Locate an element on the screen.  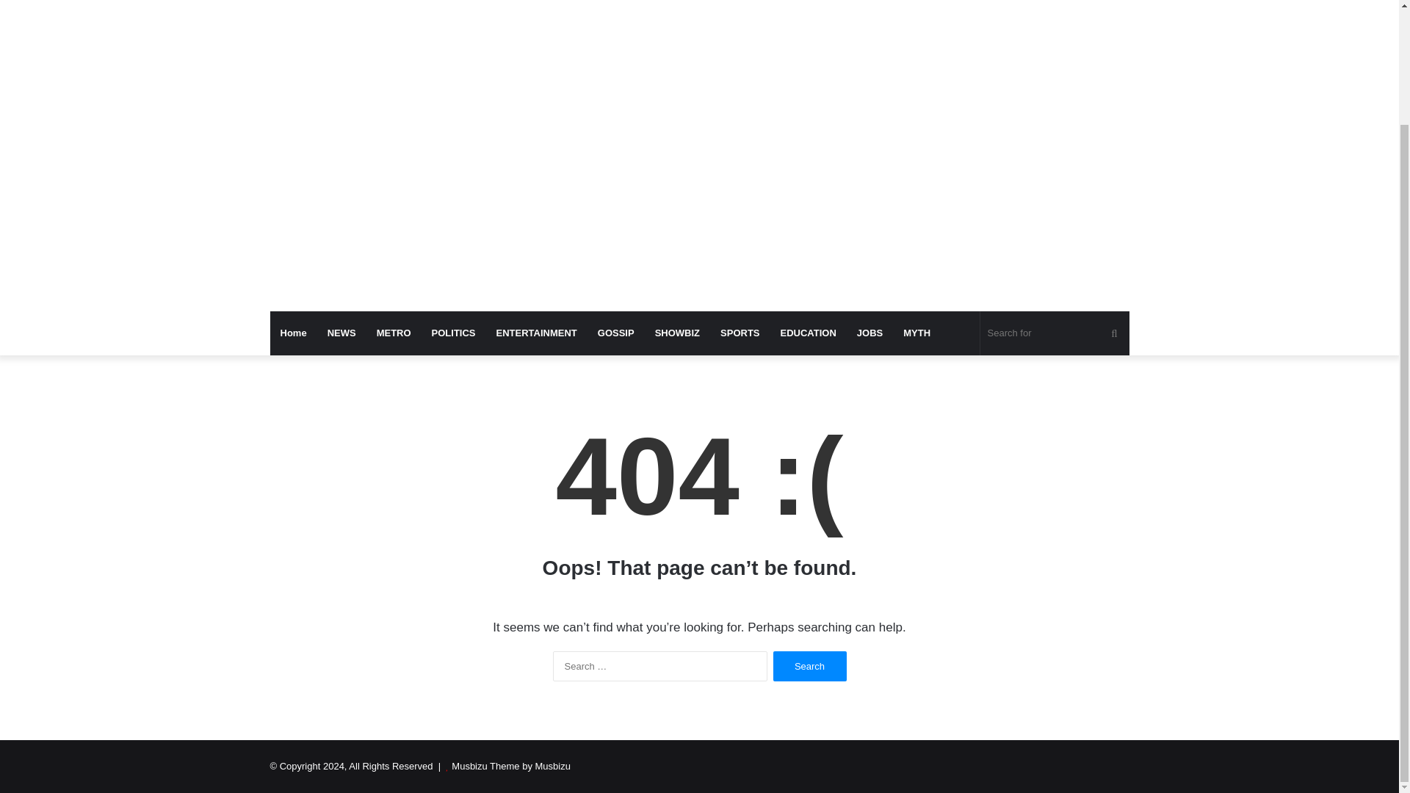
MYTH is located at coordinates (916, 333).